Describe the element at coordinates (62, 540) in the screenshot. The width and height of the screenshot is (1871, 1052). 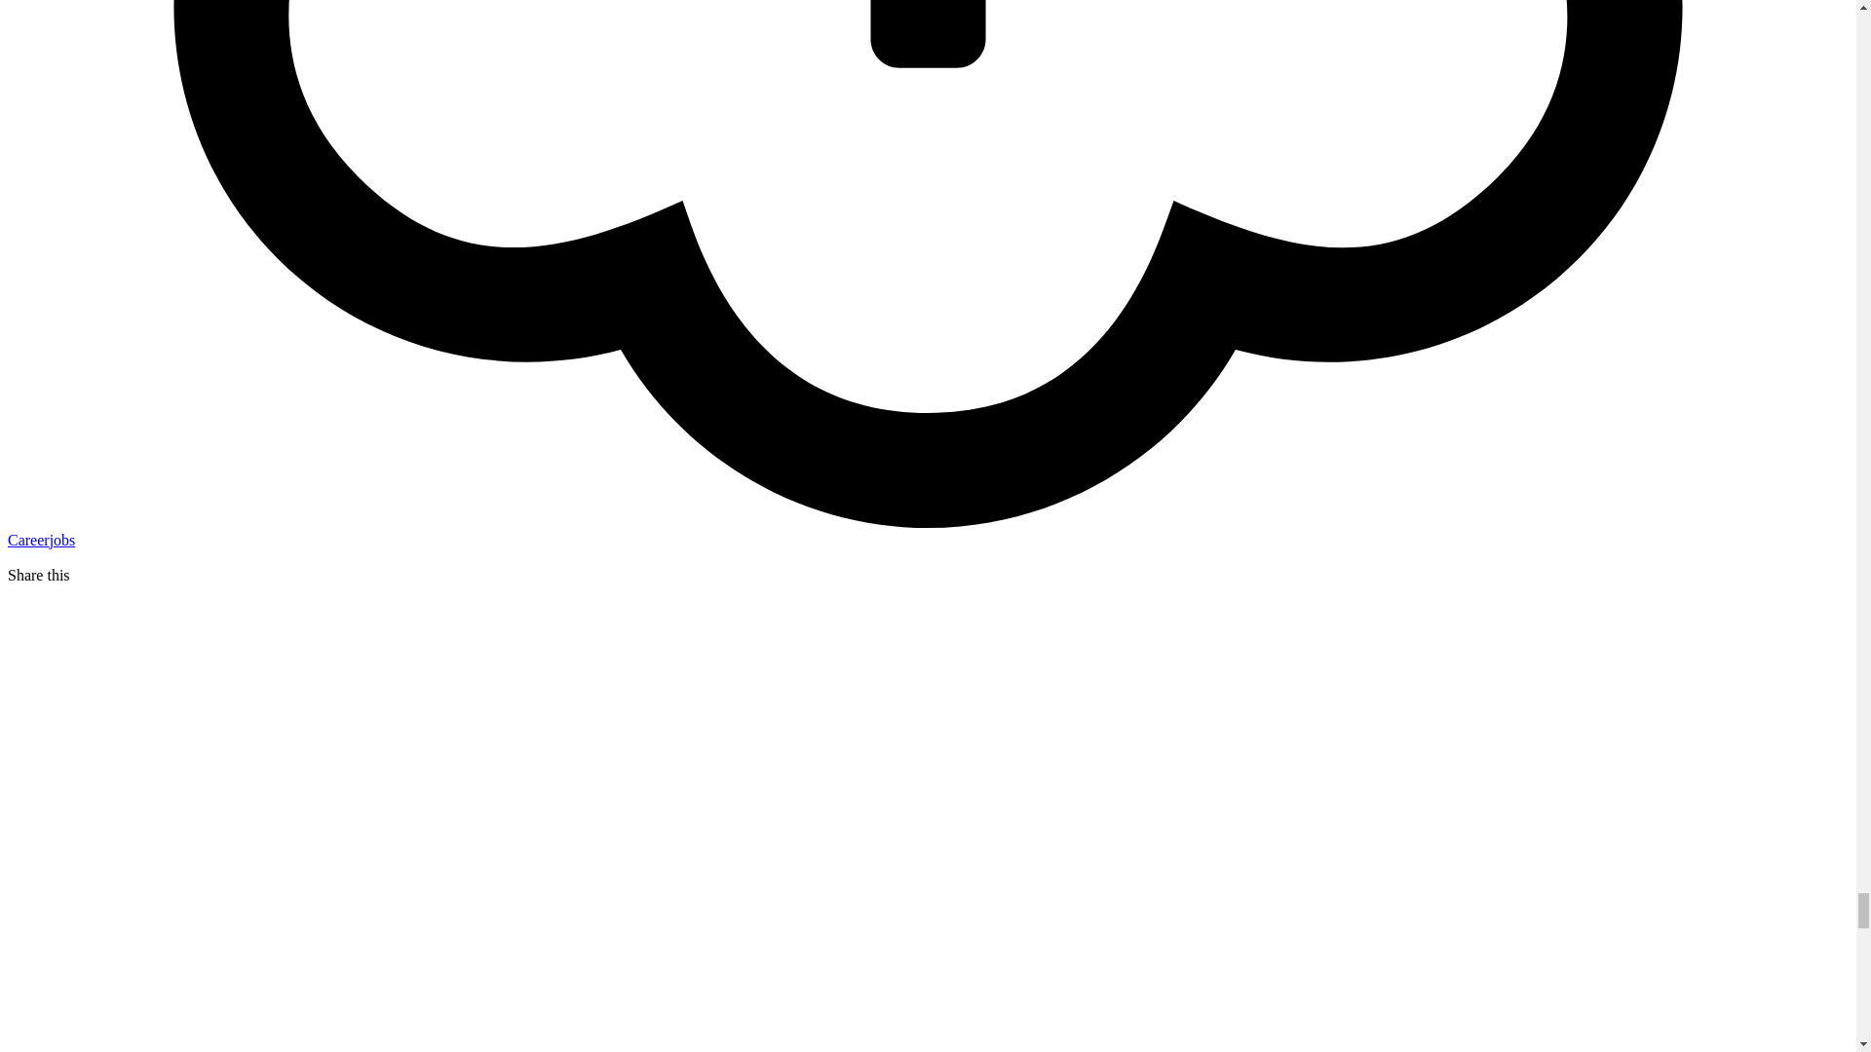
I see `jobs` at that location.